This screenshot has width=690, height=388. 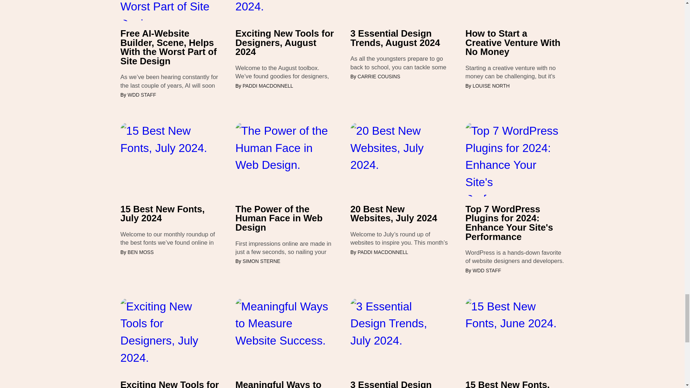 What do you see at coordinates (268, 86) in the screenshot?
I see `PADDI MACDONNELL` at bounding box center [268, 86].